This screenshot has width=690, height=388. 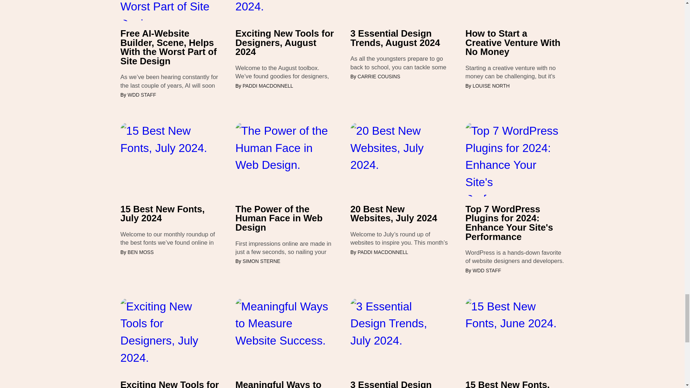 What do you see at coordinates (268, 86) in the screenshot?
I see `PADDI MACDONNELL` at bounding box center [268, 86].